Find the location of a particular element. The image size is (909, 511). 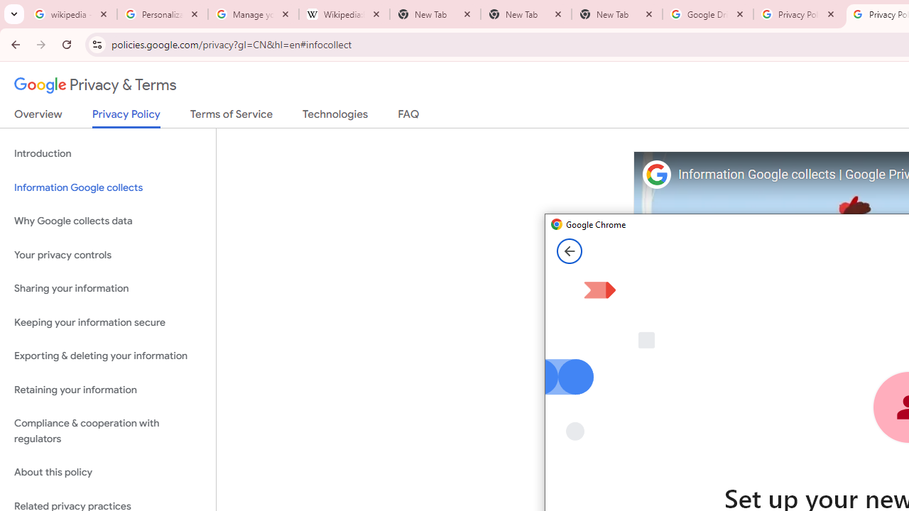

Compliance & cooperation with regulators is located at coordinates (108, 432).